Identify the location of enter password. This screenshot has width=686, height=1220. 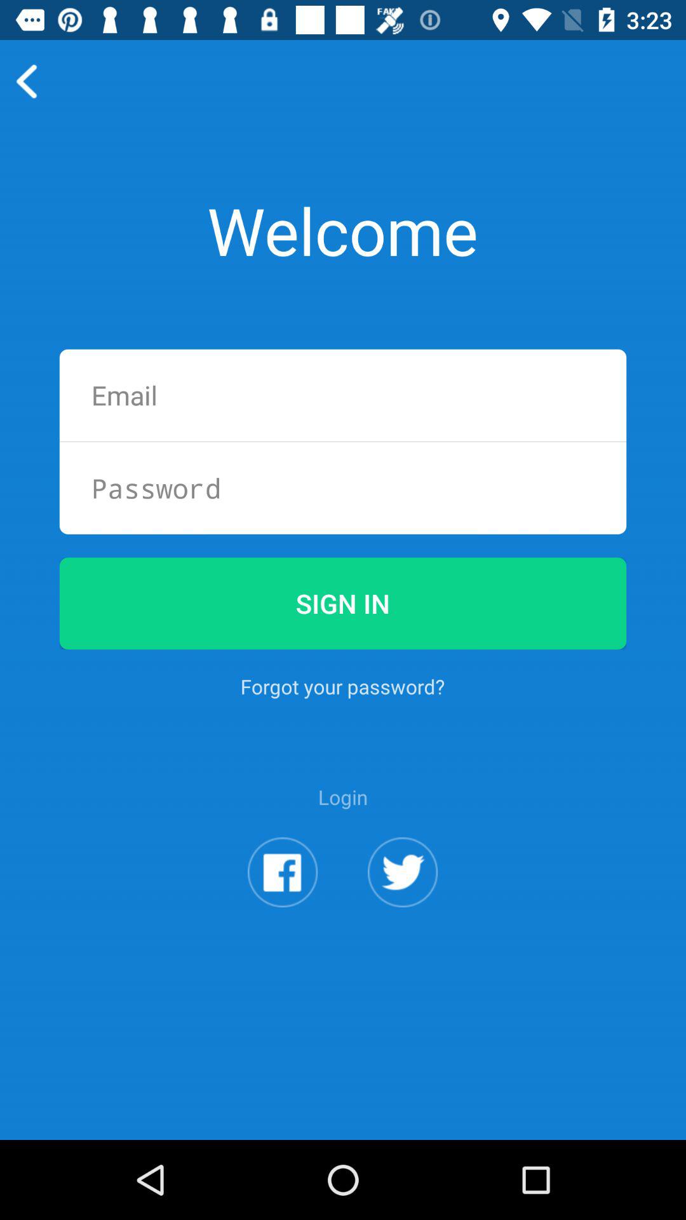
(343, 488).